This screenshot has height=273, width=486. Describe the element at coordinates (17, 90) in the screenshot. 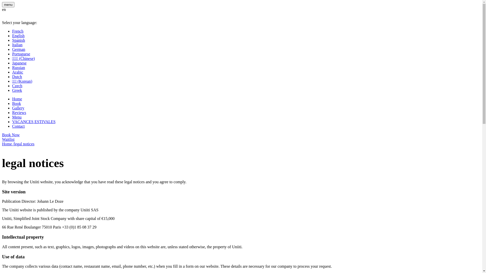

I see `Greek` at that location.